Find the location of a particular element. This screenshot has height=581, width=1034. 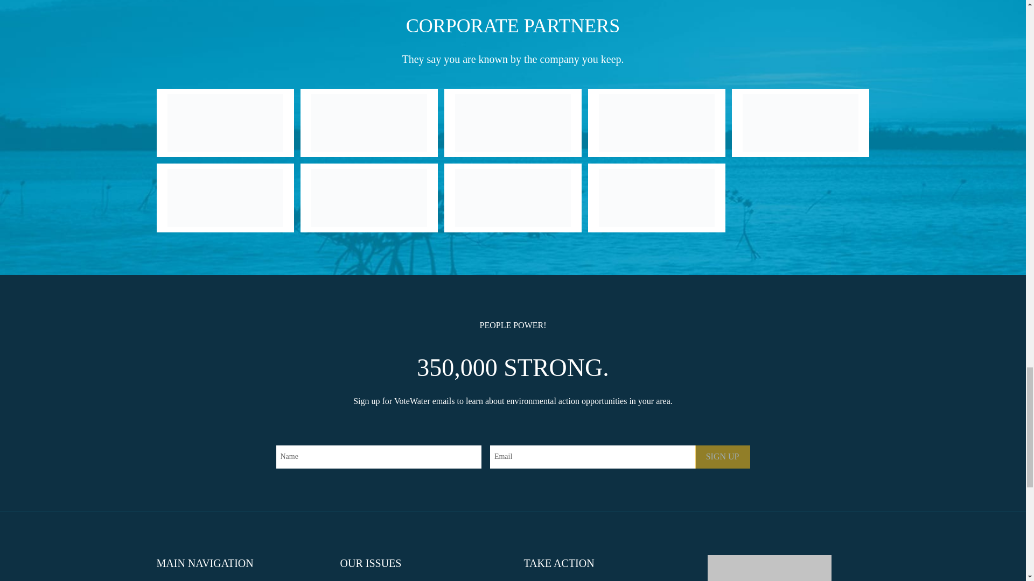

logo-orvis is located at coordinates (656, 123).